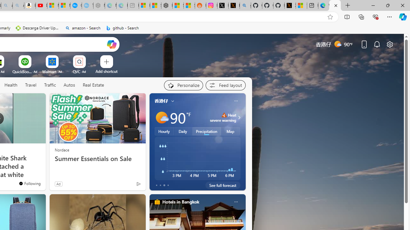 The width and height of the screenshot is (410, 230). I want to click on Personalize your feed", so click(183, 85).